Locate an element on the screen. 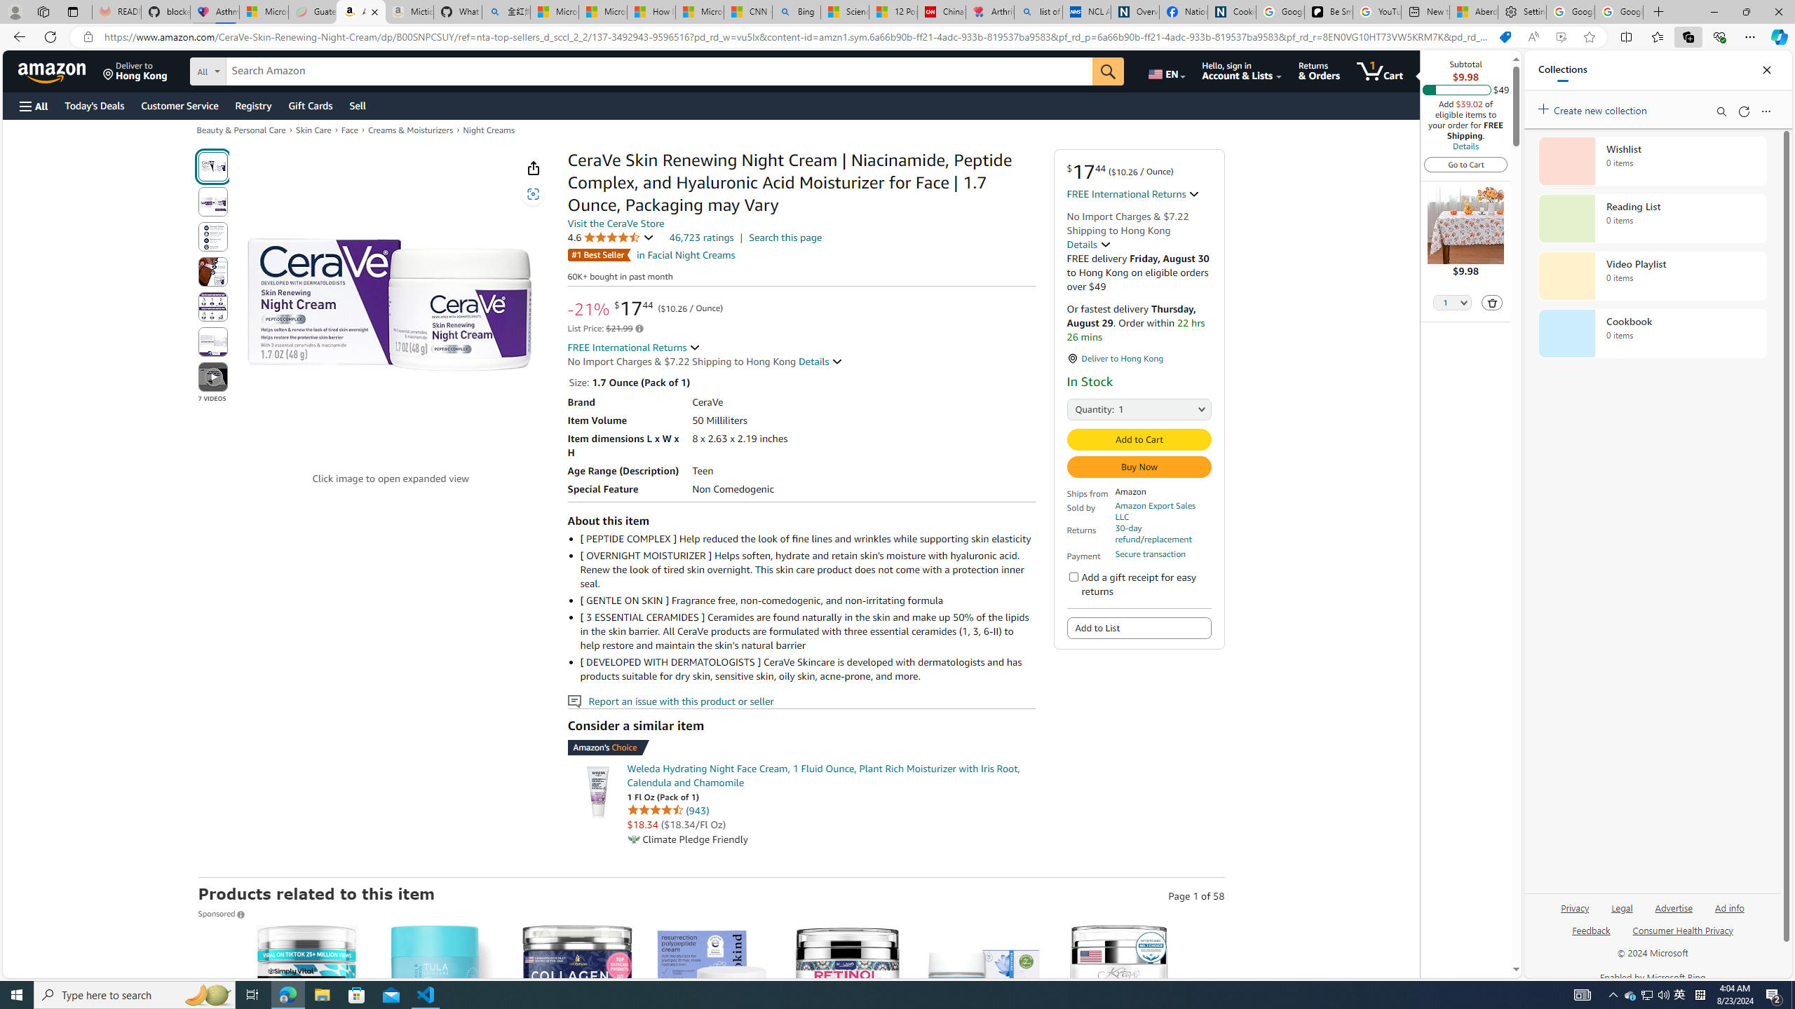 The height and width of the screenshot is (1009, 1795). Aberdeen, Hong Kong SAR hourly forecast | Microsoft Weather is located at coordinates (1474, 12).